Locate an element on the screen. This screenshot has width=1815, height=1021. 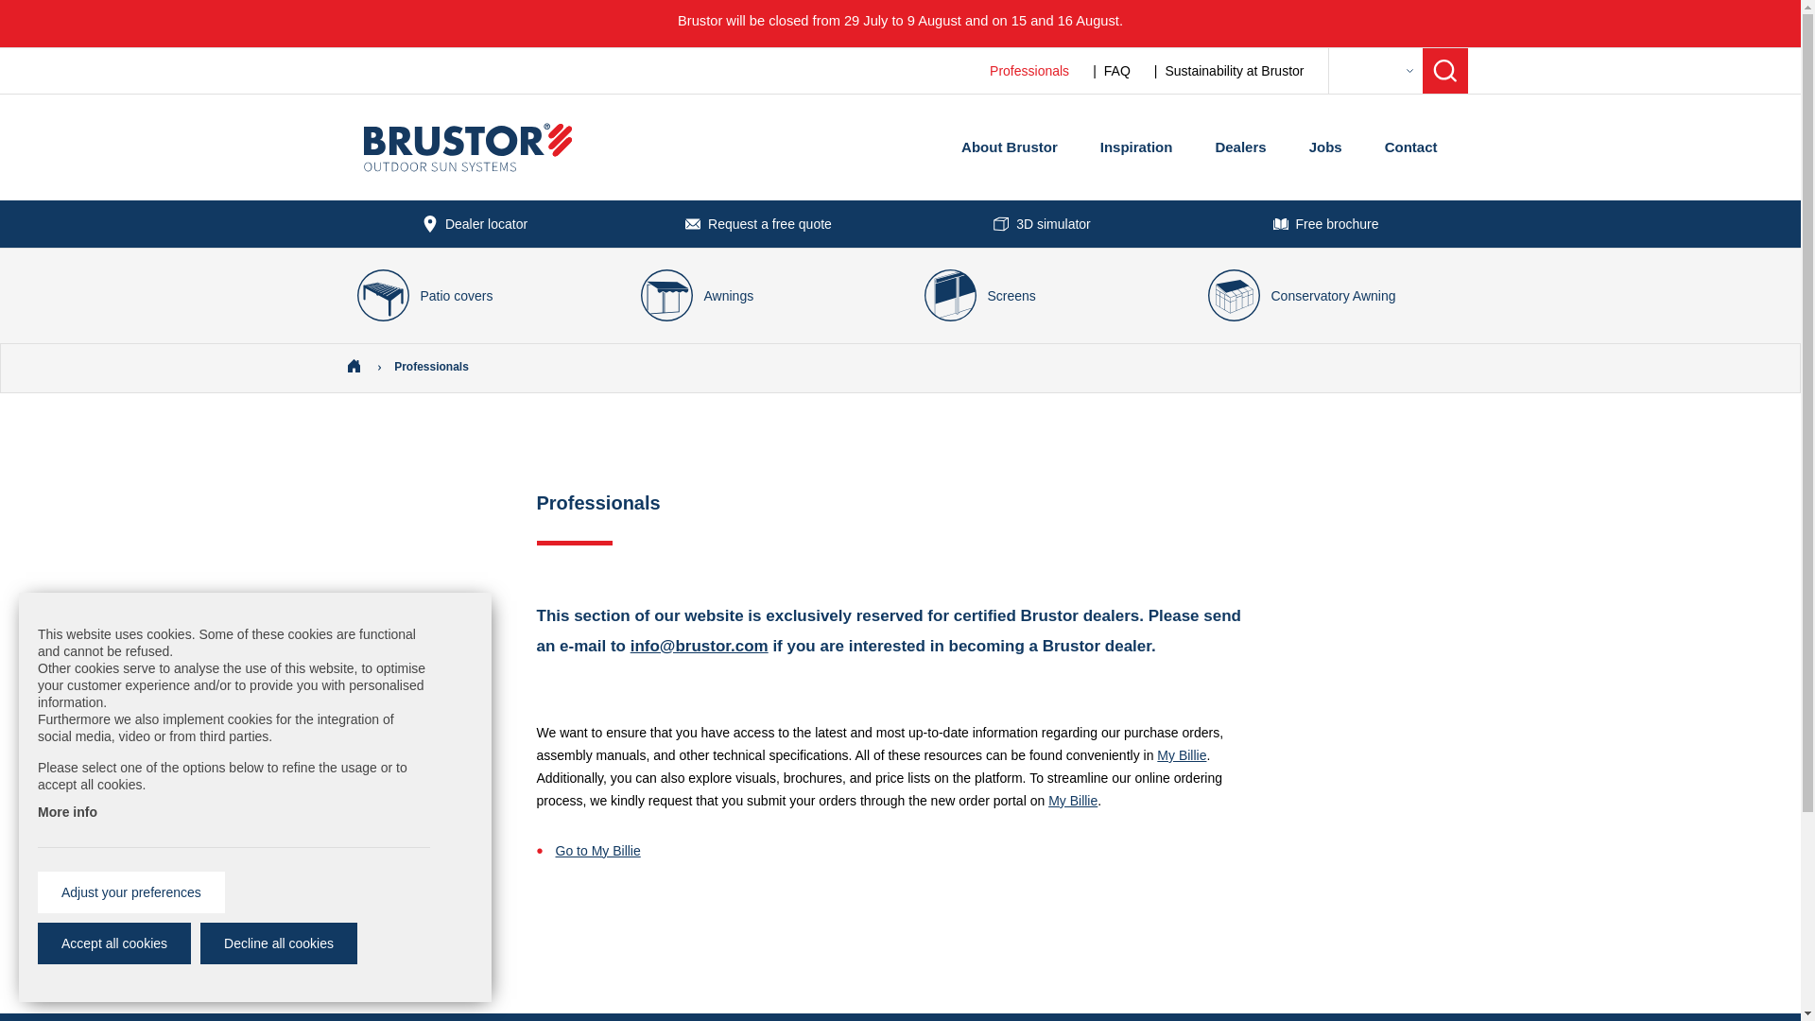
About Brustor is located at coordinates (1010, 147).